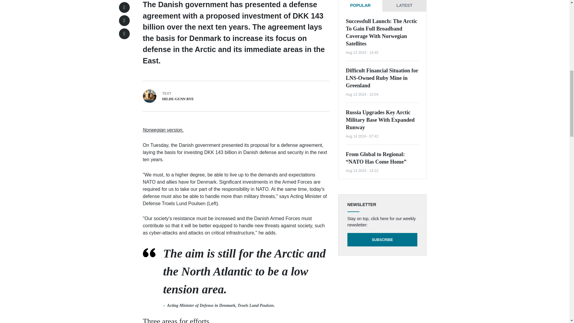  What do you see at coordinates (163, 130) in the screenshot?
I see `Norwegian version.` at bounding box center [163, 130].